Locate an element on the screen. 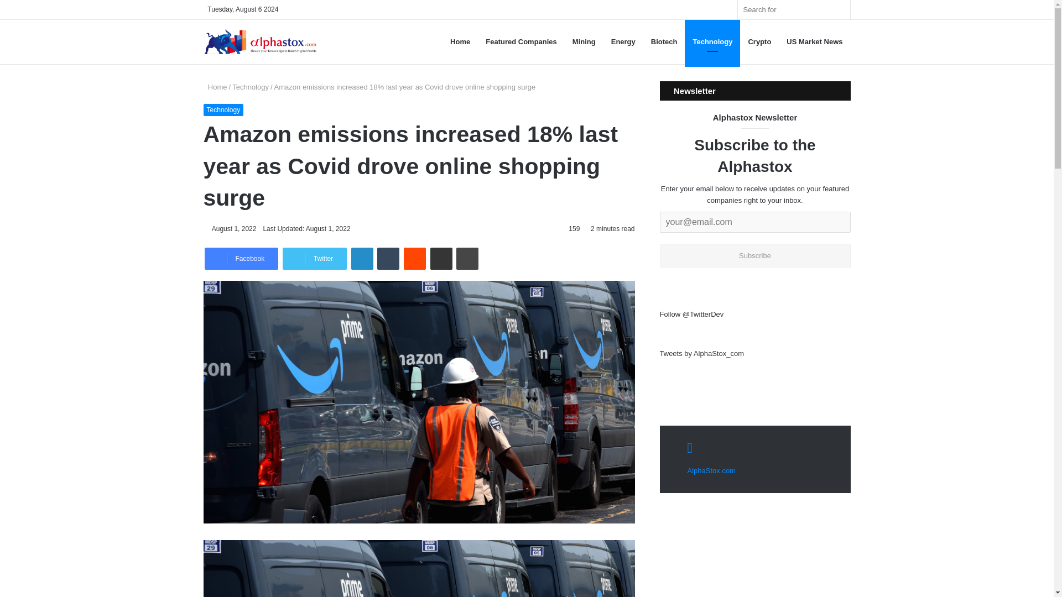 The width and height of the screenshot is (1062, 597). Twitter is located at coordinates (314, 259).